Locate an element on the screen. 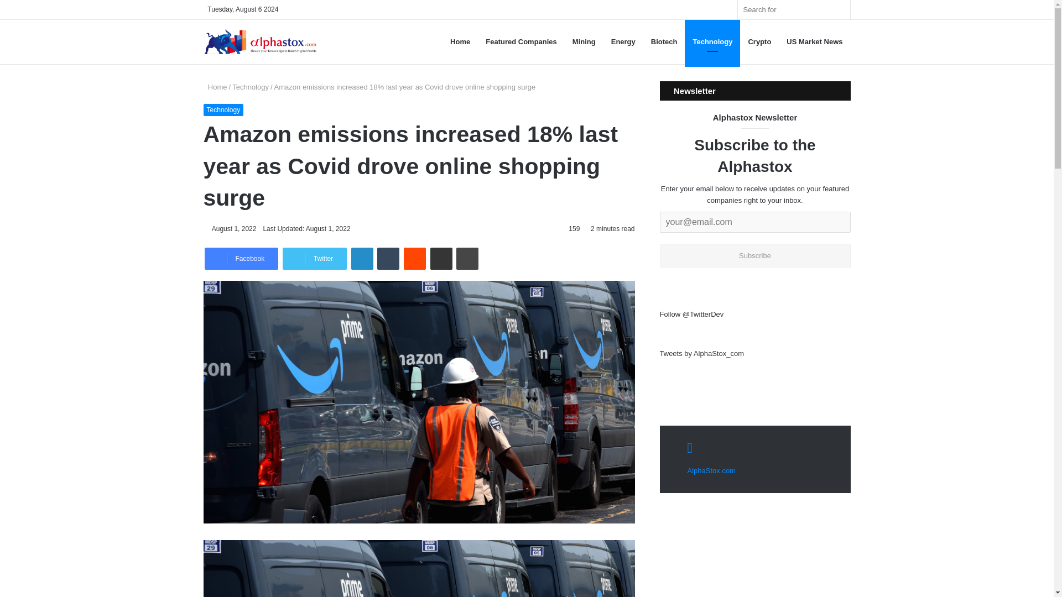 The width and height of the screenshot is (1062, 597). Twitter is located at coordinates (314, 259).